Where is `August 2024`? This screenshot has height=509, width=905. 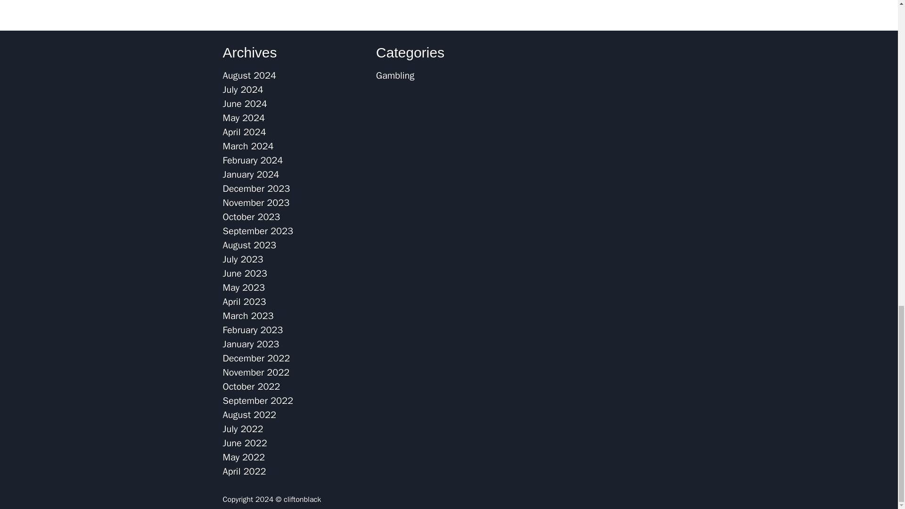
August 2024 is located at coordinates (249, 75).